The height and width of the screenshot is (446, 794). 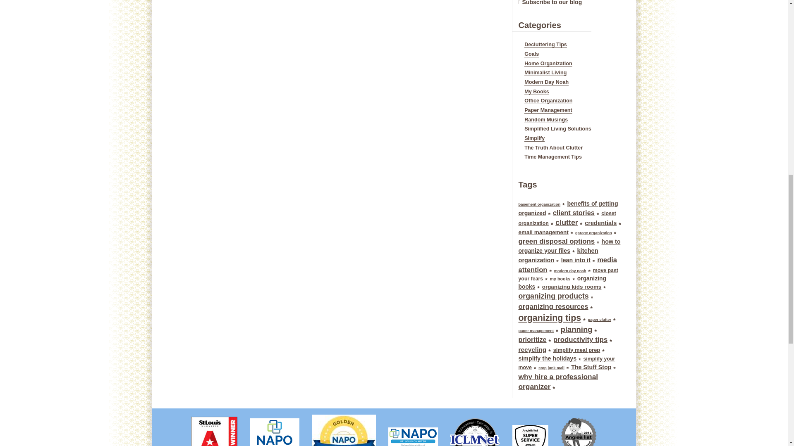 What do you see at coordinates (536, 92) in the screenshot?
I see `My Books` at bounding box center [536, 92].